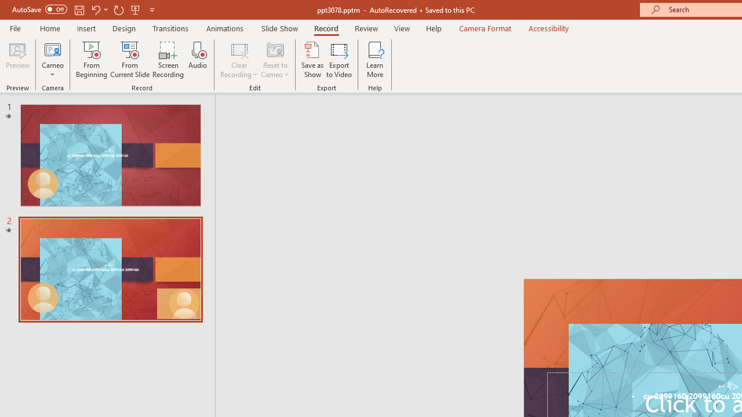  Describe the element at coordinates (53, 70) in the screenshot. I see `More Options` at that location.